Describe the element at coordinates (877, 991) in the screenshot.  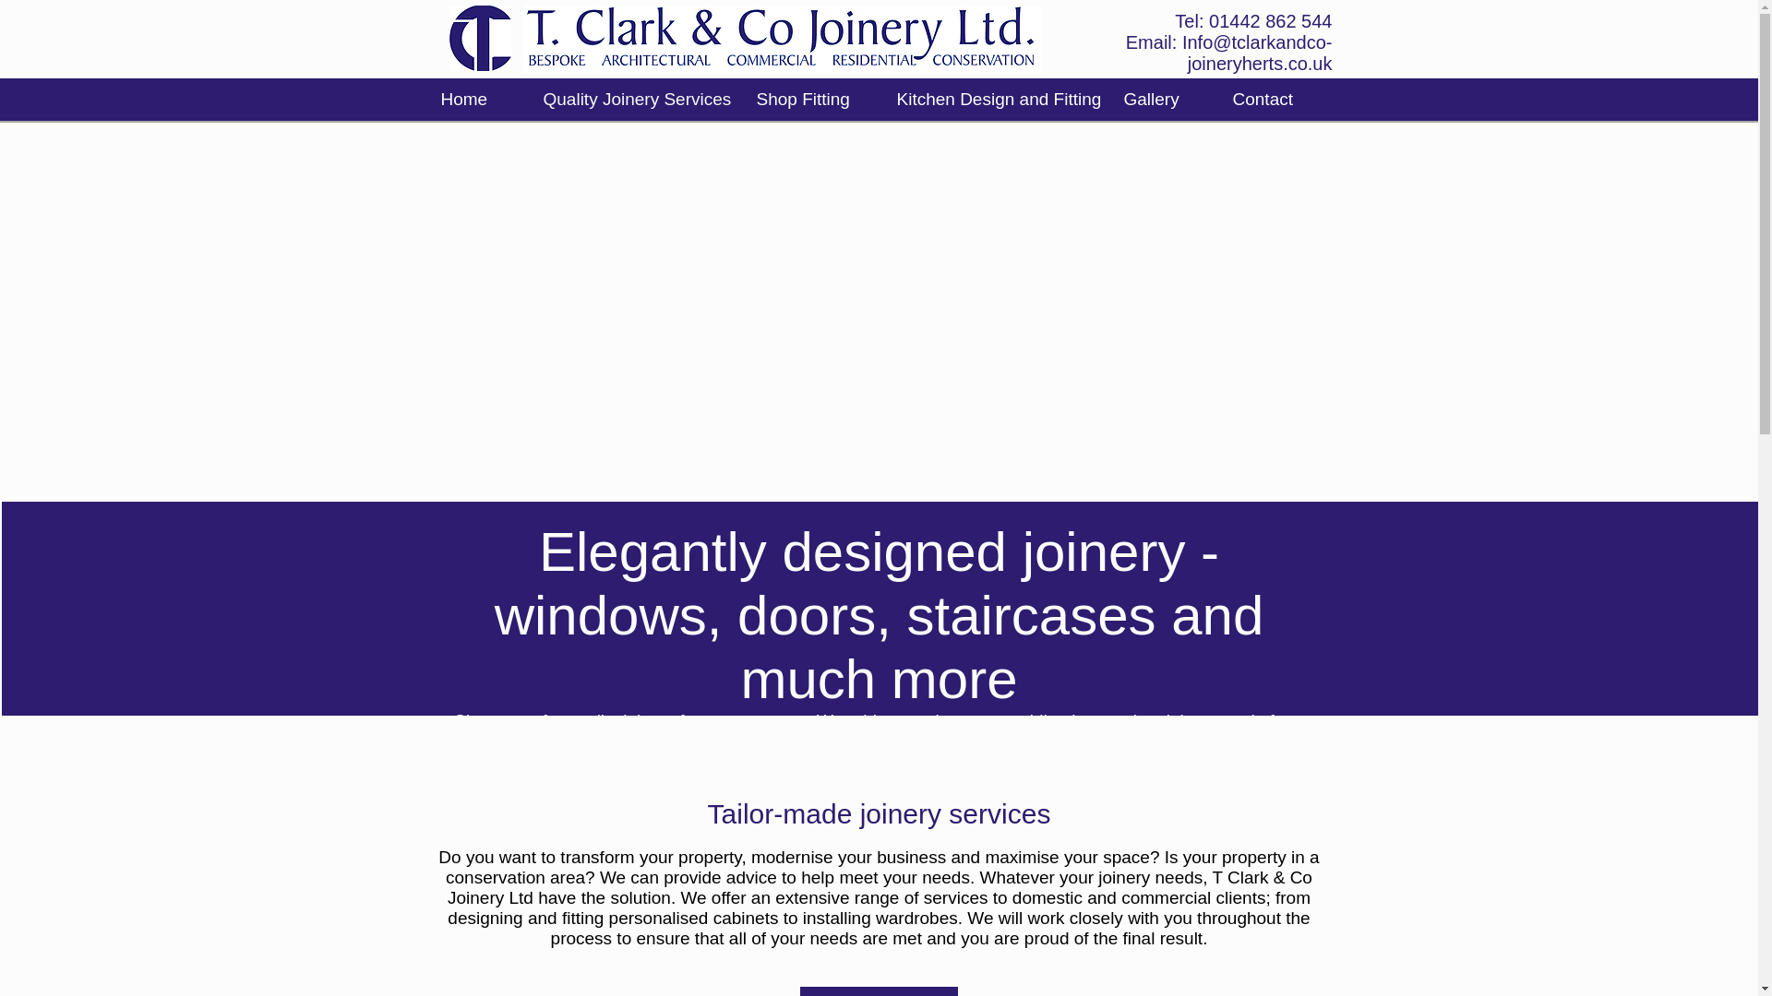
I see `Talk to the experts` at that location.